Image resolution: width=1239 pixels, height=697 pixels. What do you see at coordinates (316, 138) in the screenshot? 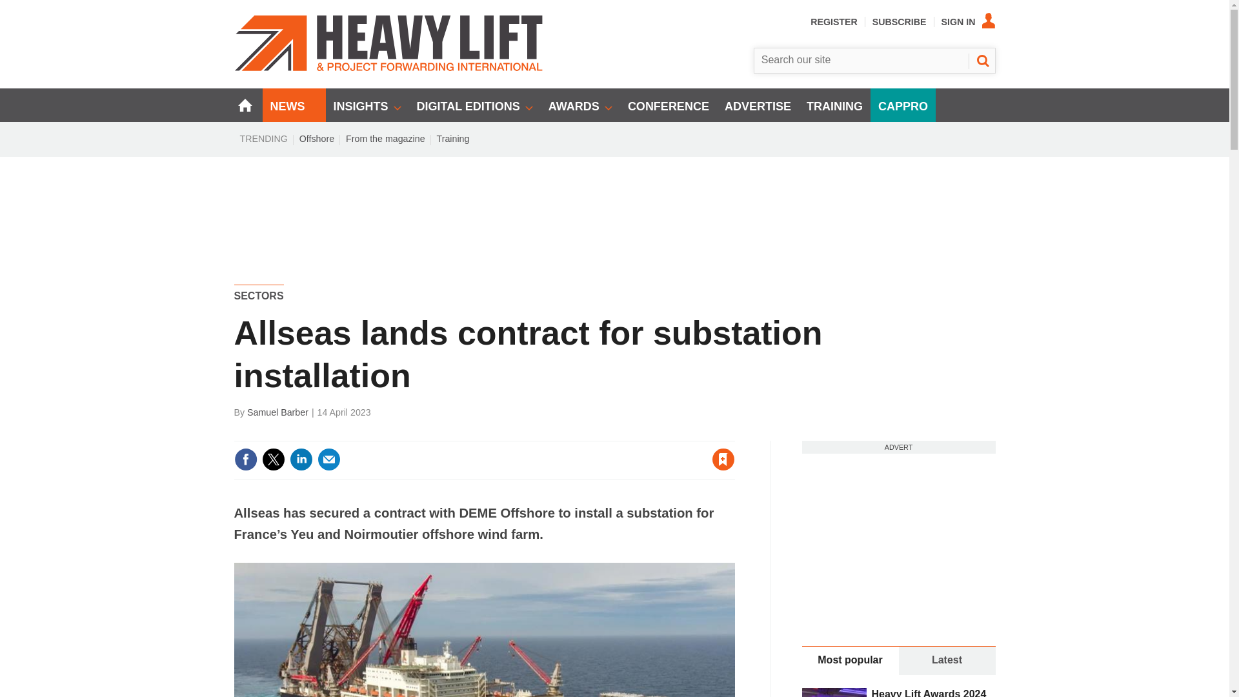
I see `Offshore` at bounding box center [316, 138].